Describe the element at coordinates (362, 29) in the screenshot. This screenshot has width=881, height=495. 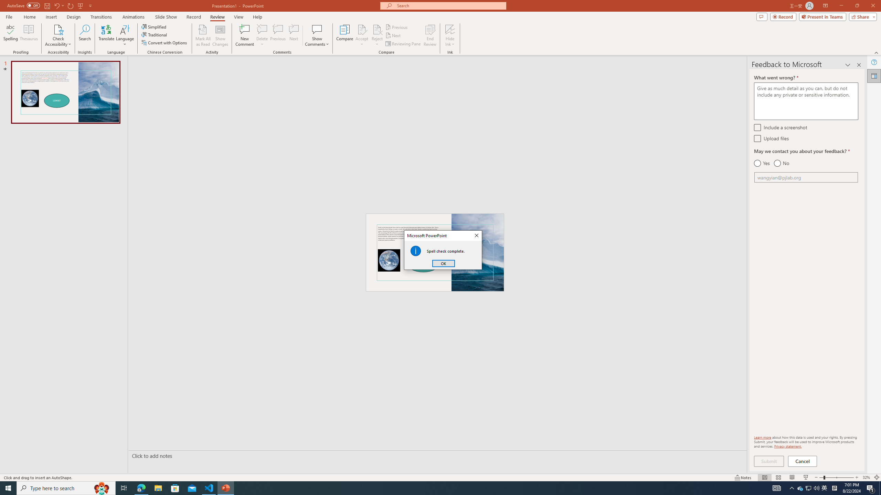
I see `Accept Change` at that location.